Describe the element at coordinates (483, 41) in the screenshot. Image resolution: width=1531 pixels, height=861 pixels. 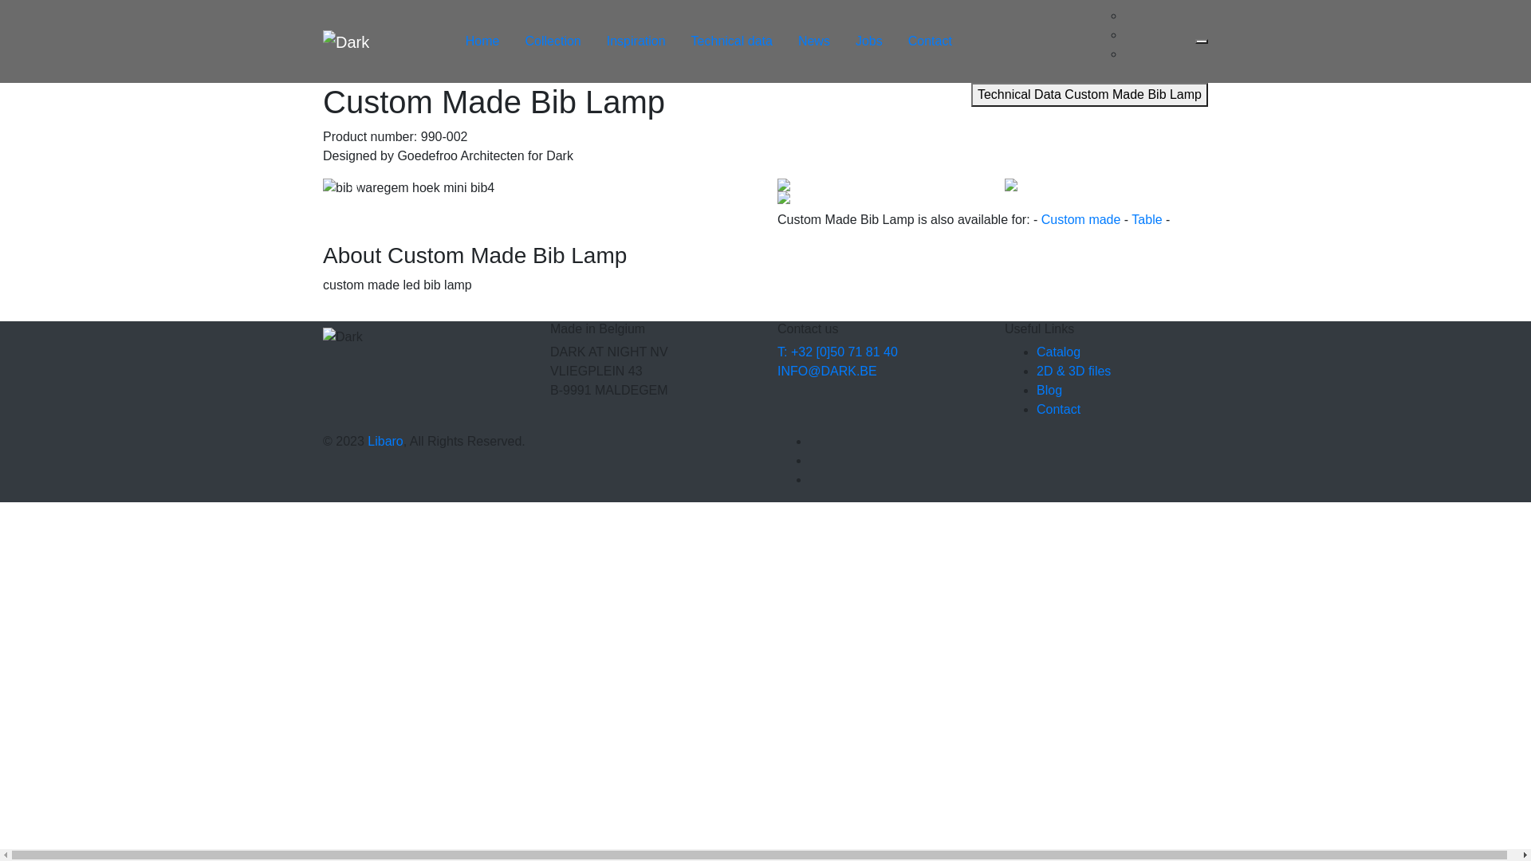
I see `Home` at that location.